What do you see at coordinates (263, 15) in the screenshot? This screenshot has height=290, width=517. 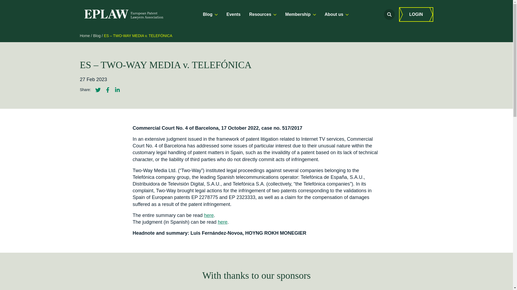 I see `Resources` at bounding box center [263, 15].